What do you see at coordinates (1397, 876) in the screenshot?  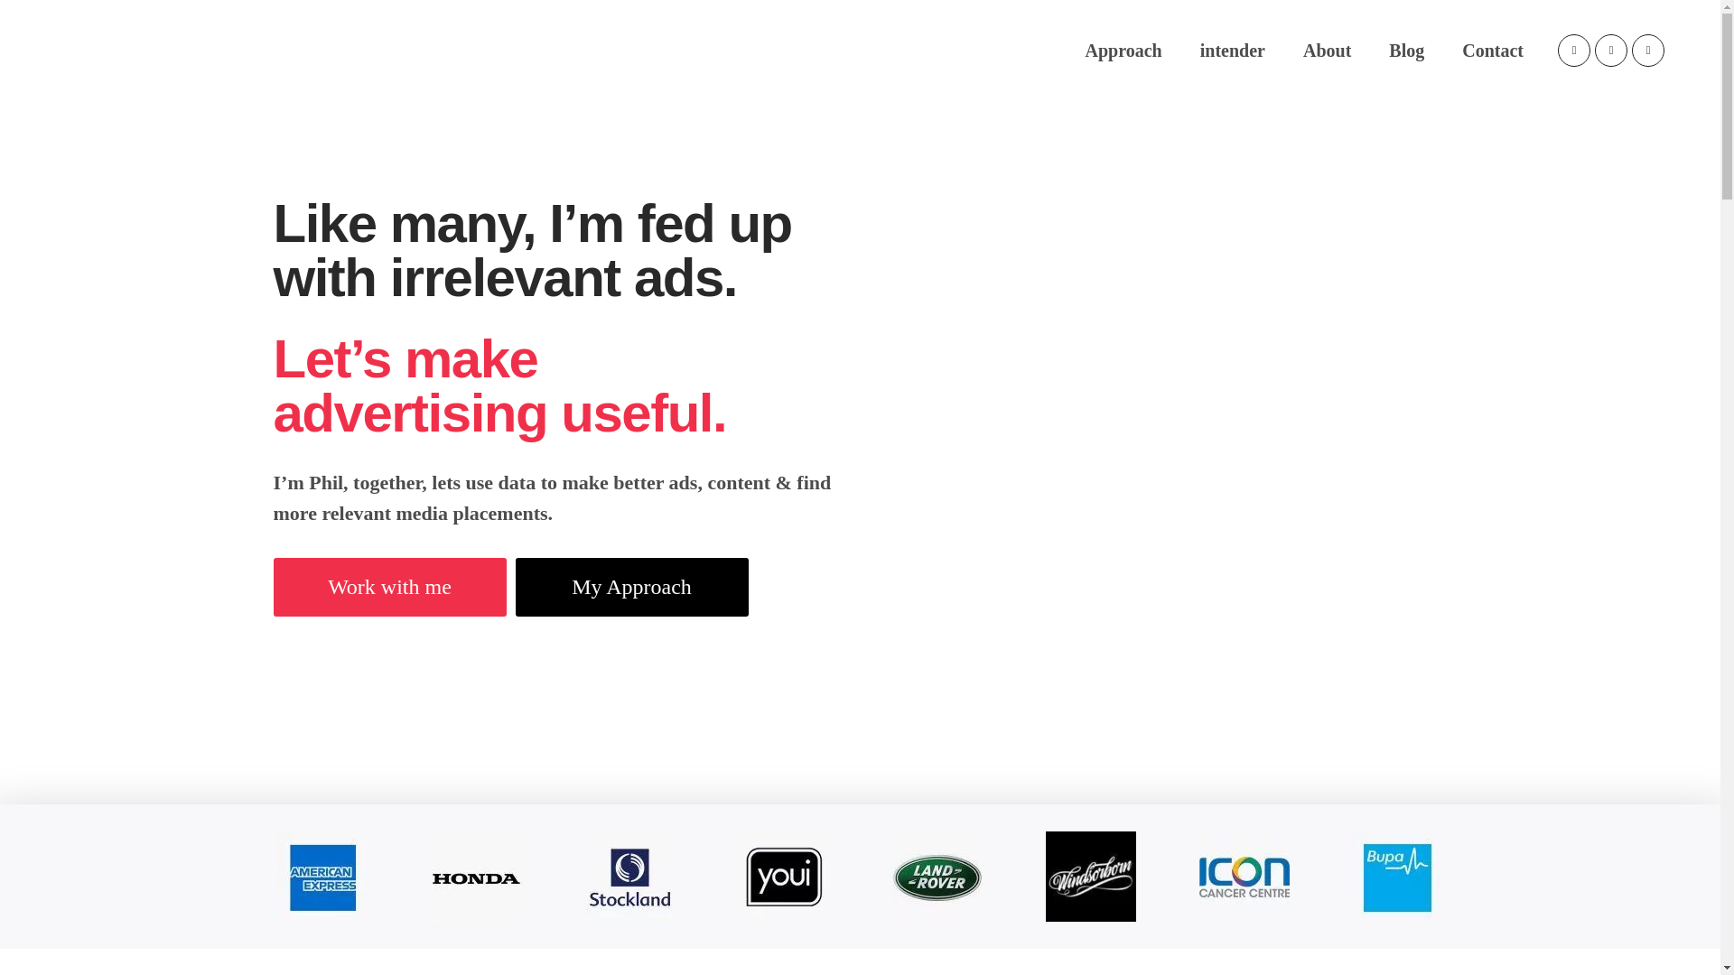 I see `Bupa` at bounding box center [1397, 876].